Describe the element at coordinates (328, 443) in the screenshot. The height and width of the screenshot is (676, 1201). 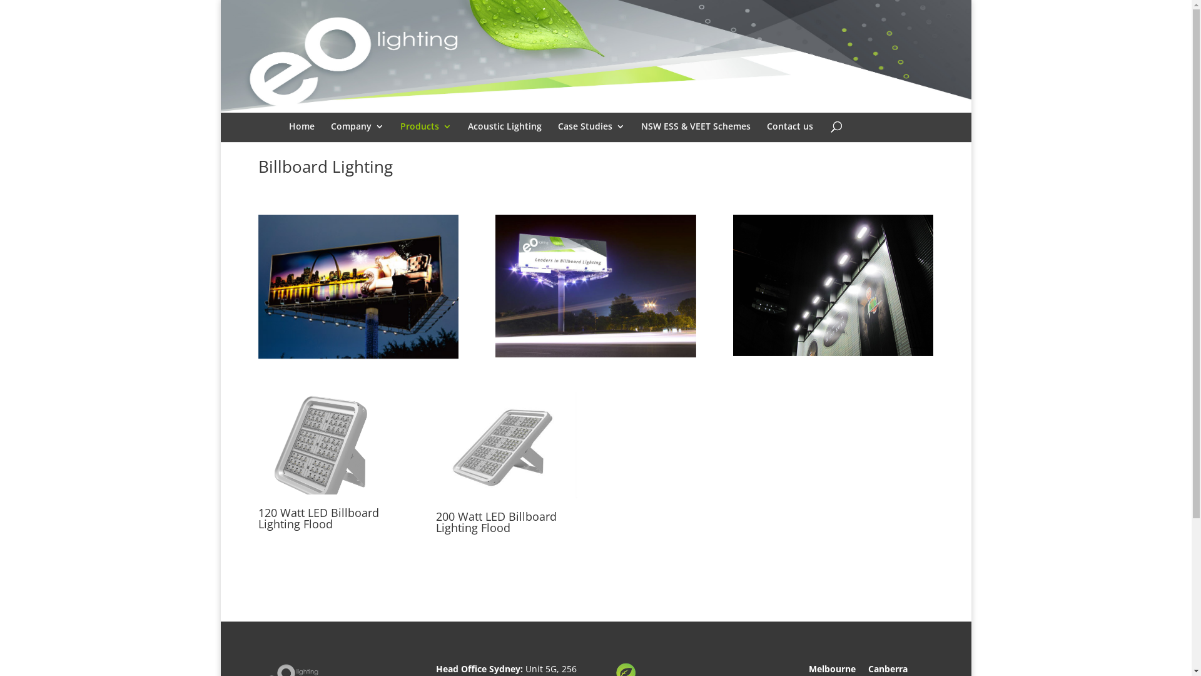
I see `120 Watt LED Billboard Lighting Flood` at that location.